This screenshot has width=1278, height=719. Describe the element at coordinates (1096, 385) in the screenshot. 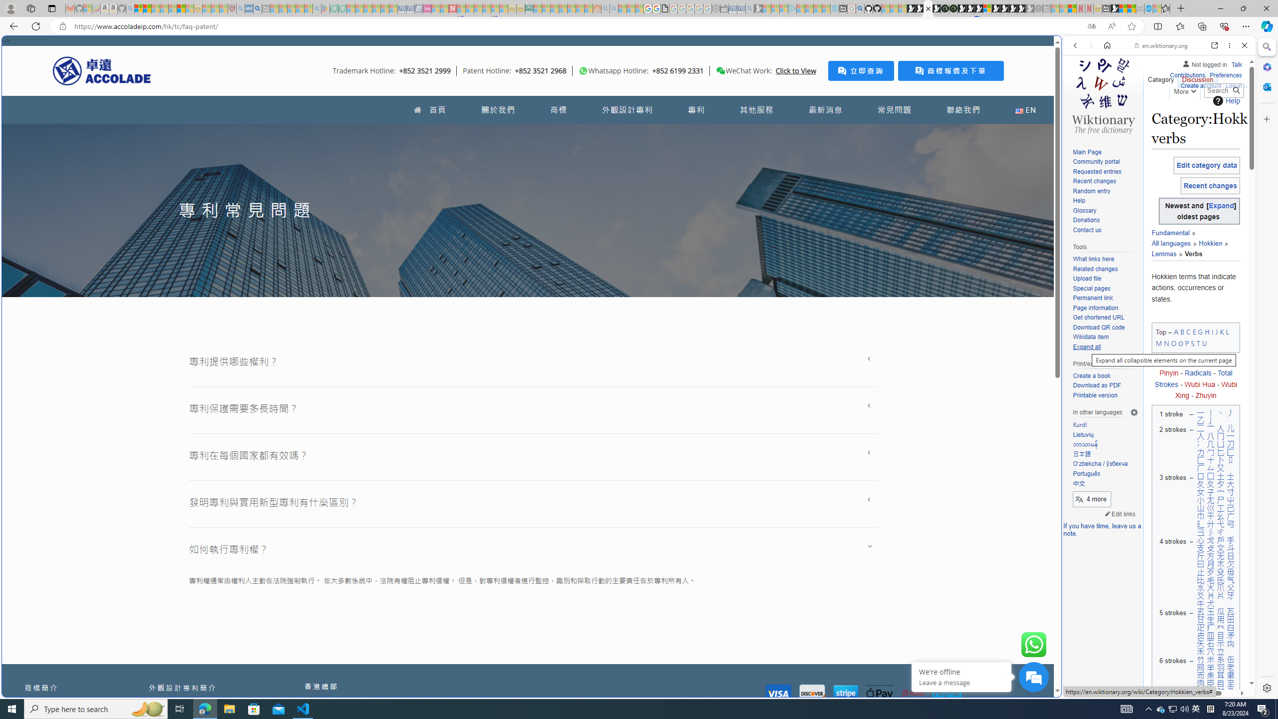

I see `Download as PDF` at that location.